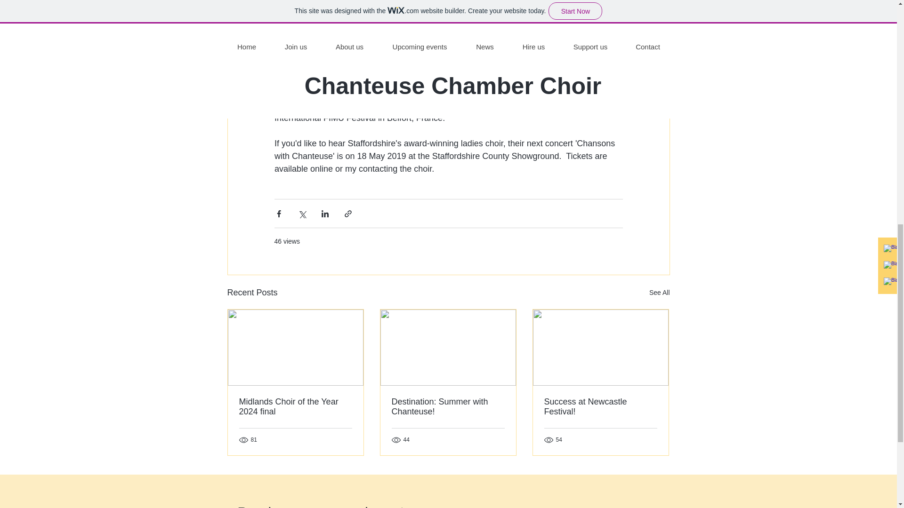 The image size is (904, 508). Describe the element at coordinates (296, 406) in the screenshot. I see `Midlands Choir of the Year 2024 final` at that location.